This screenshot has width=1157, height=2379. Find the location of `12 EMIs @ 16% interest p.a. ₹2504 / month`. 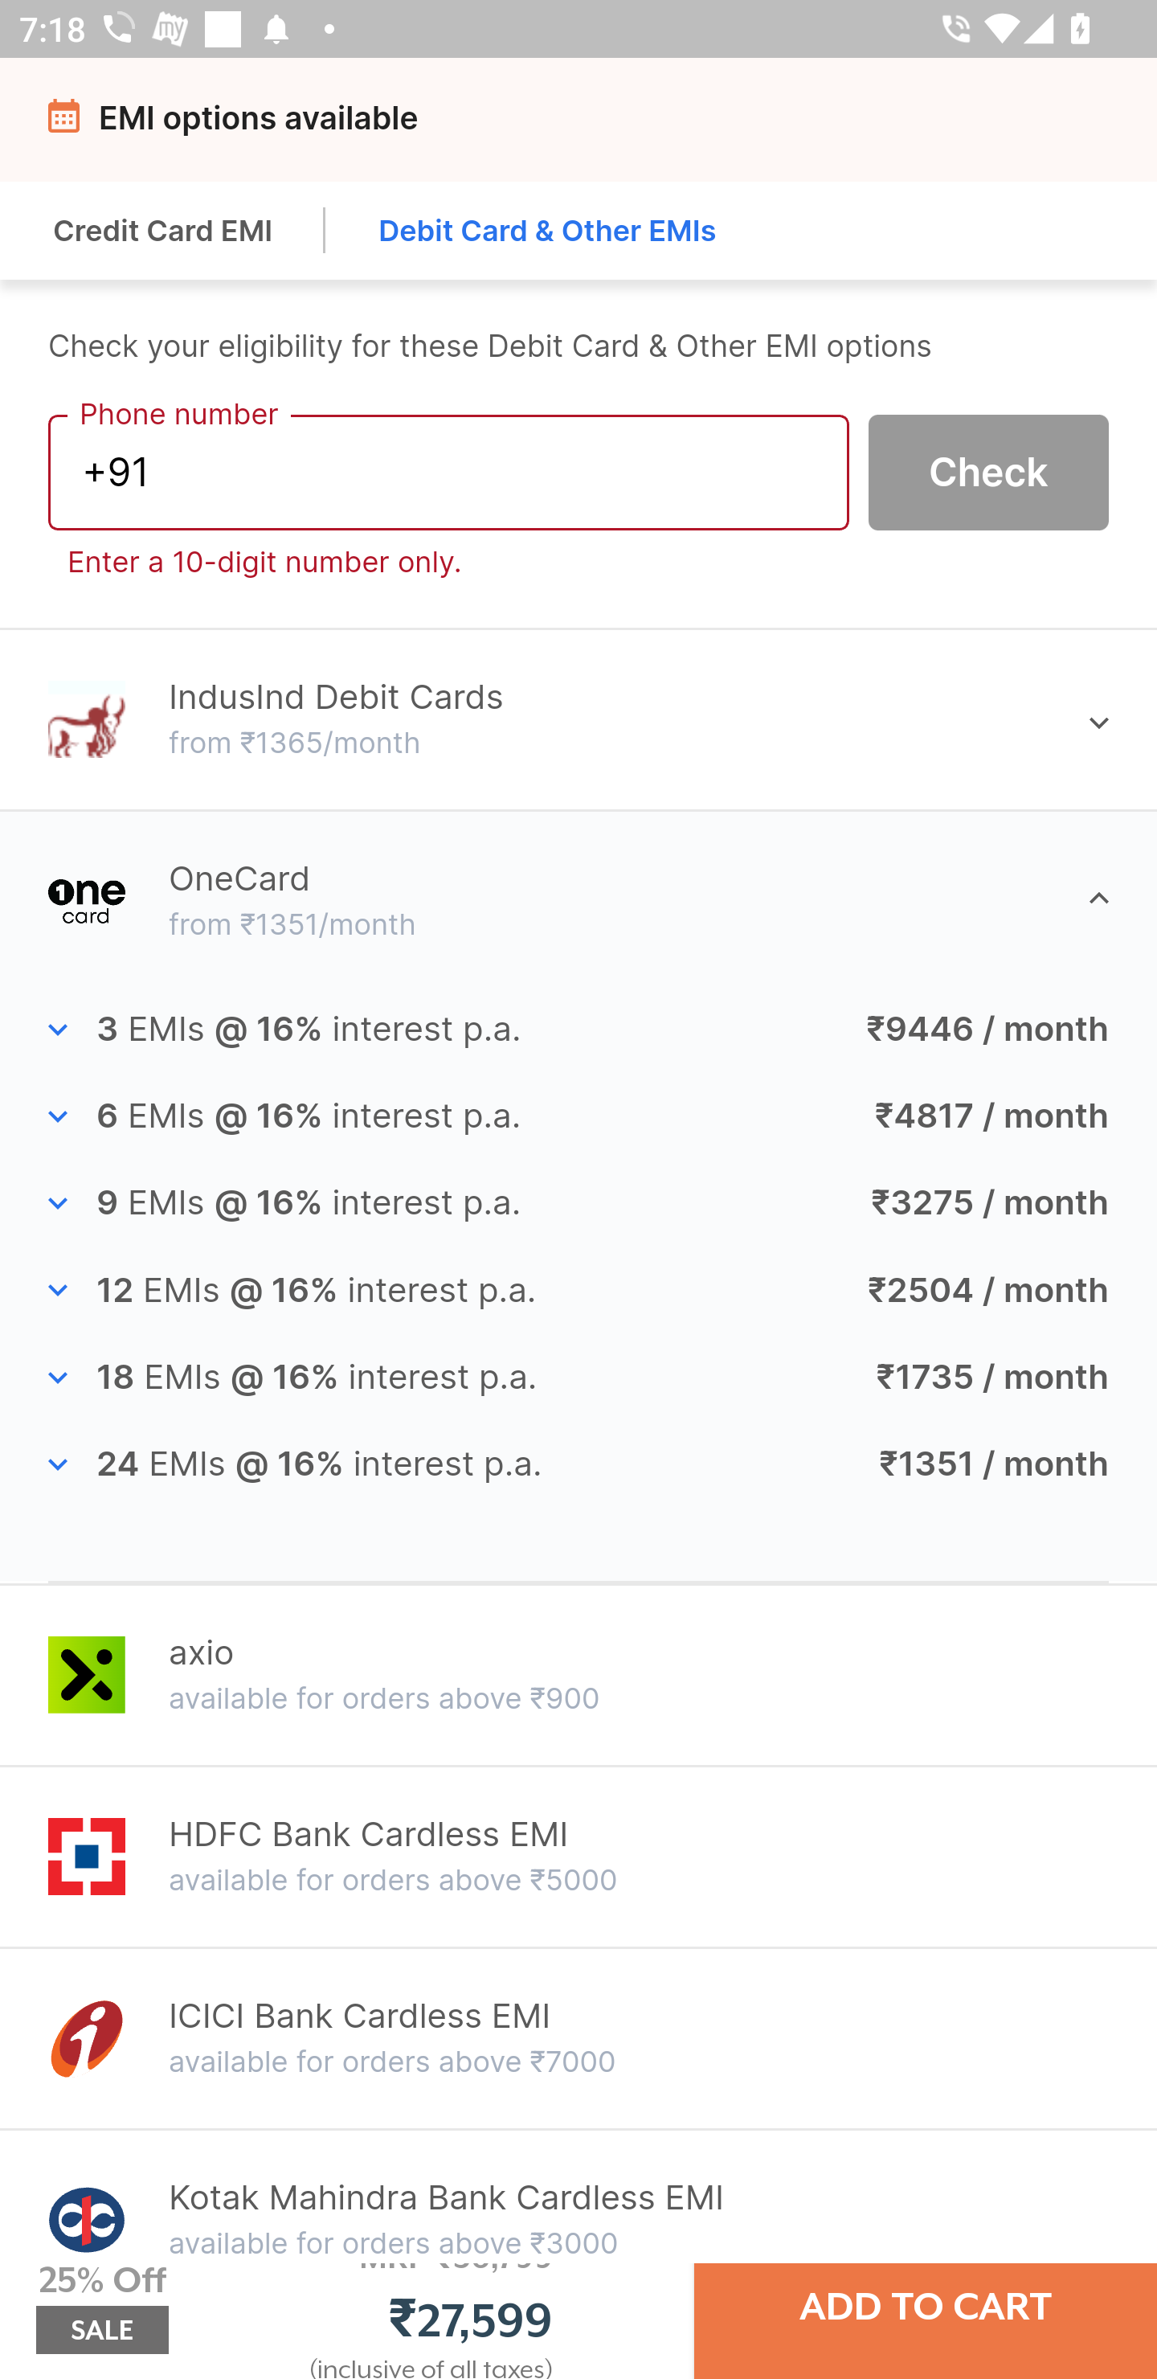

12 EMIs @ 16% interest p.a. ₹2504 / month is located at coordinates (578, 1290).